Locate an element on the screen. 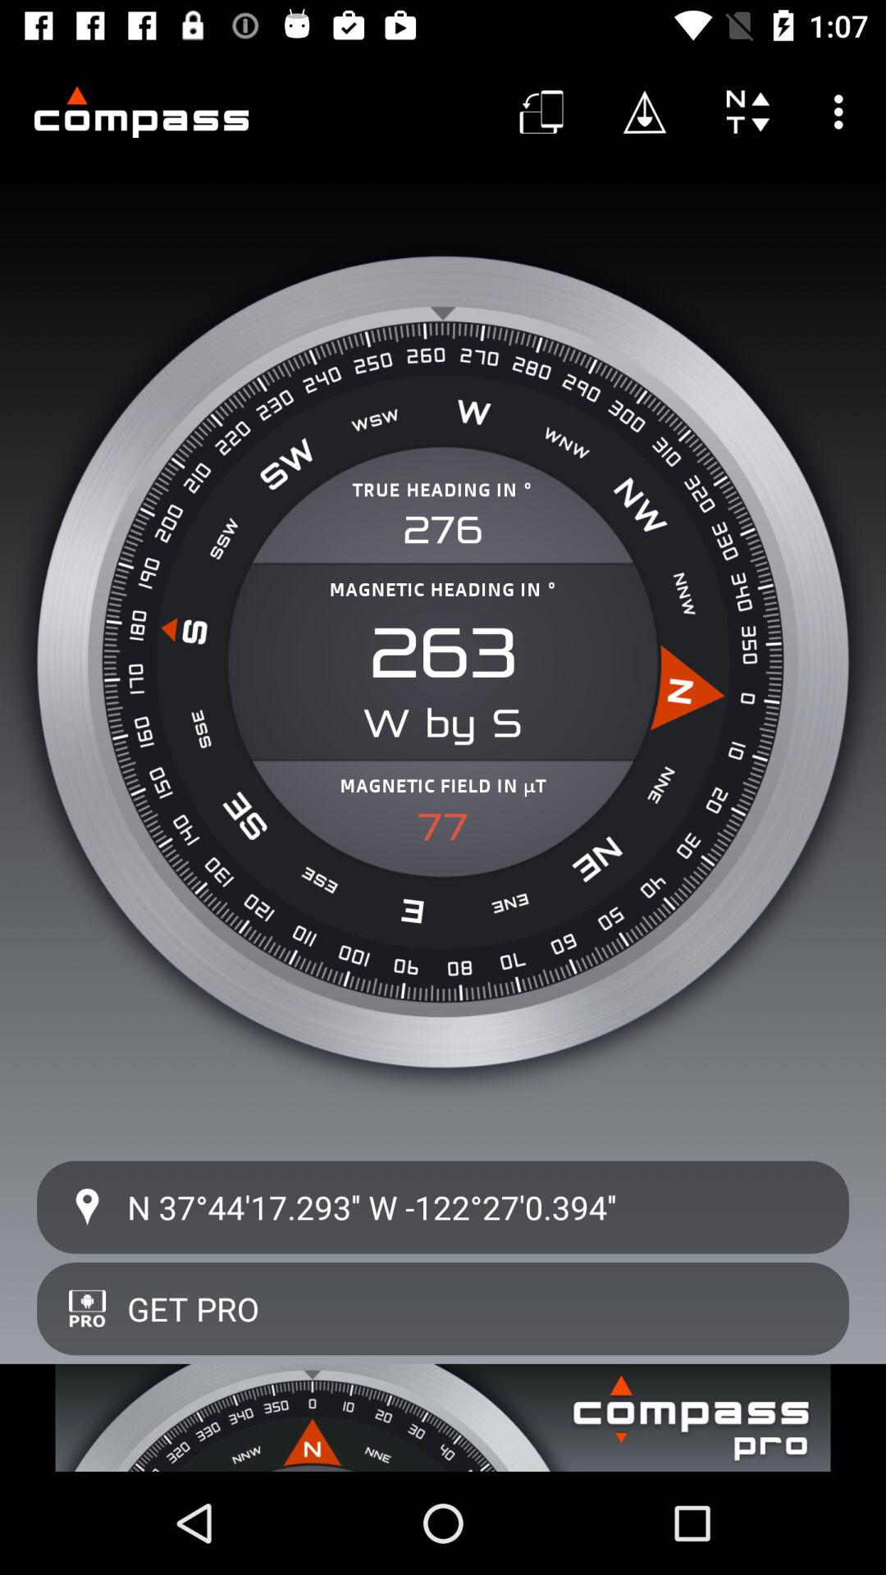 This screenshot has height=1575, width=886. click 262 icon is located at coordinates (443, 653).